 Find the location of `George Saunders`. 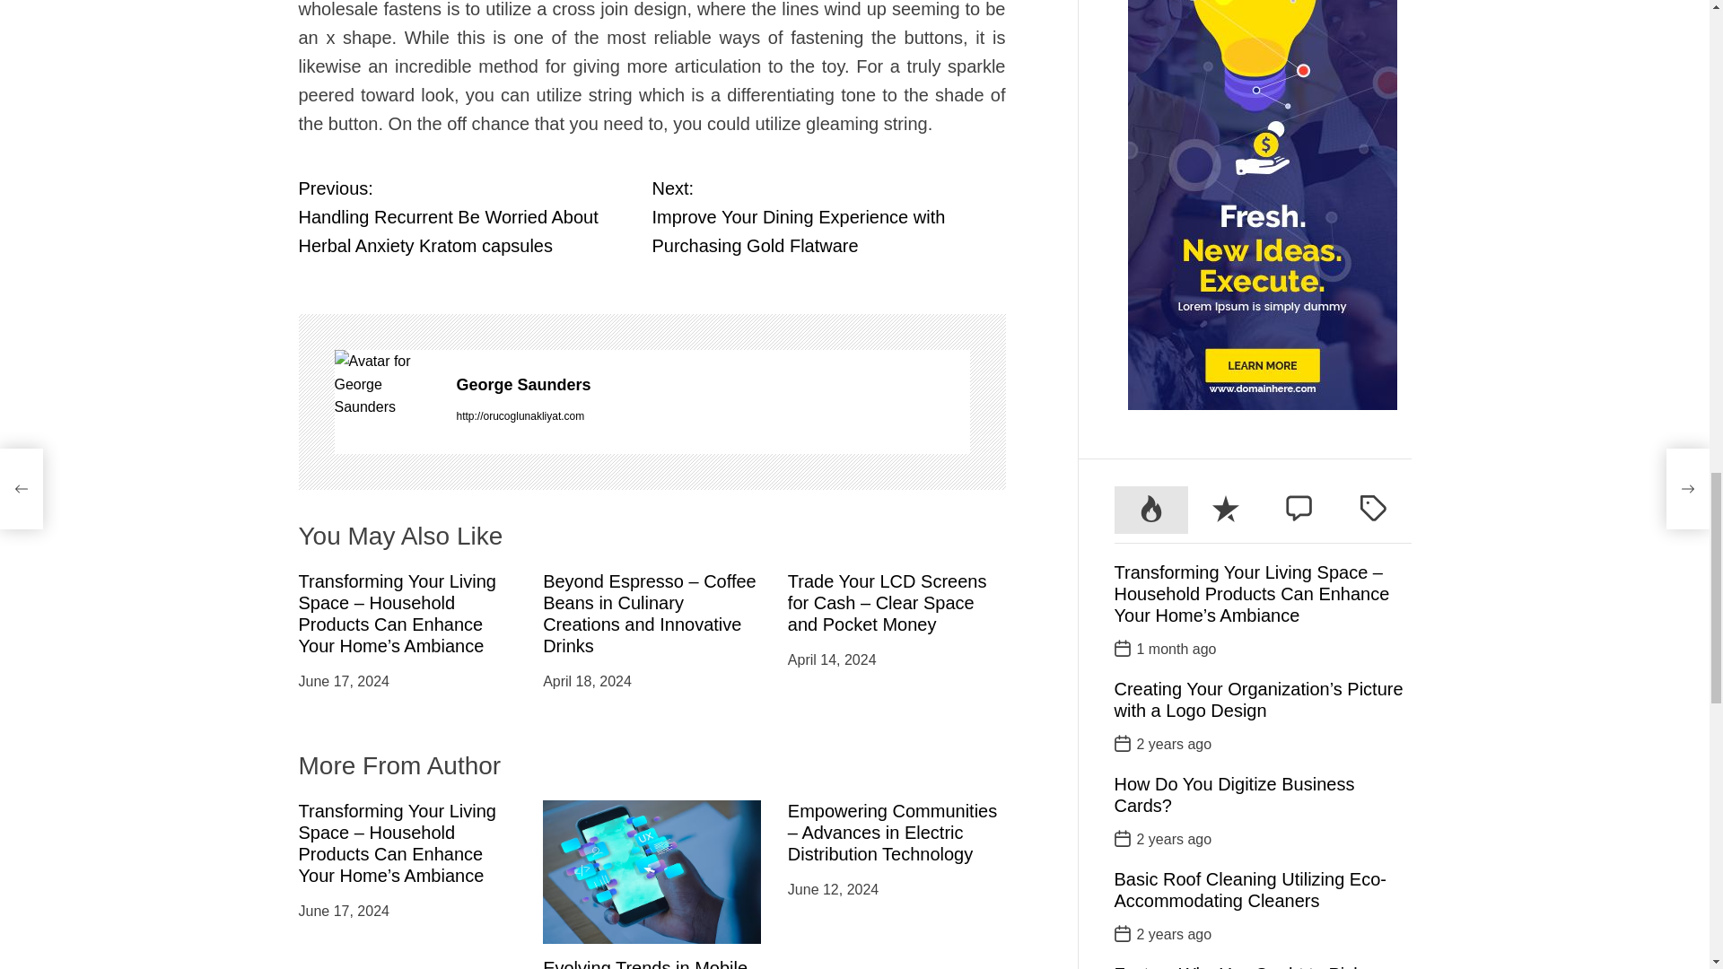

George Saunders is located at coordinates (386, 384).